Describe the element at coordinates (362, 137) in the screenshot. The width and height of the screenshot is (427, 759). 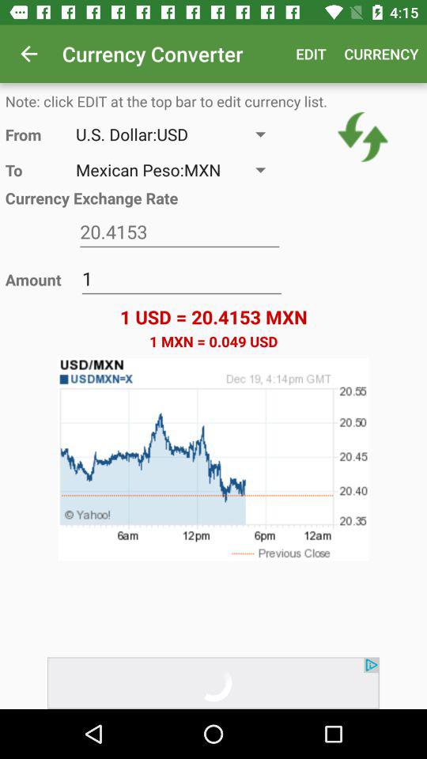
I see `select the item next to the note click edit item` at that location.